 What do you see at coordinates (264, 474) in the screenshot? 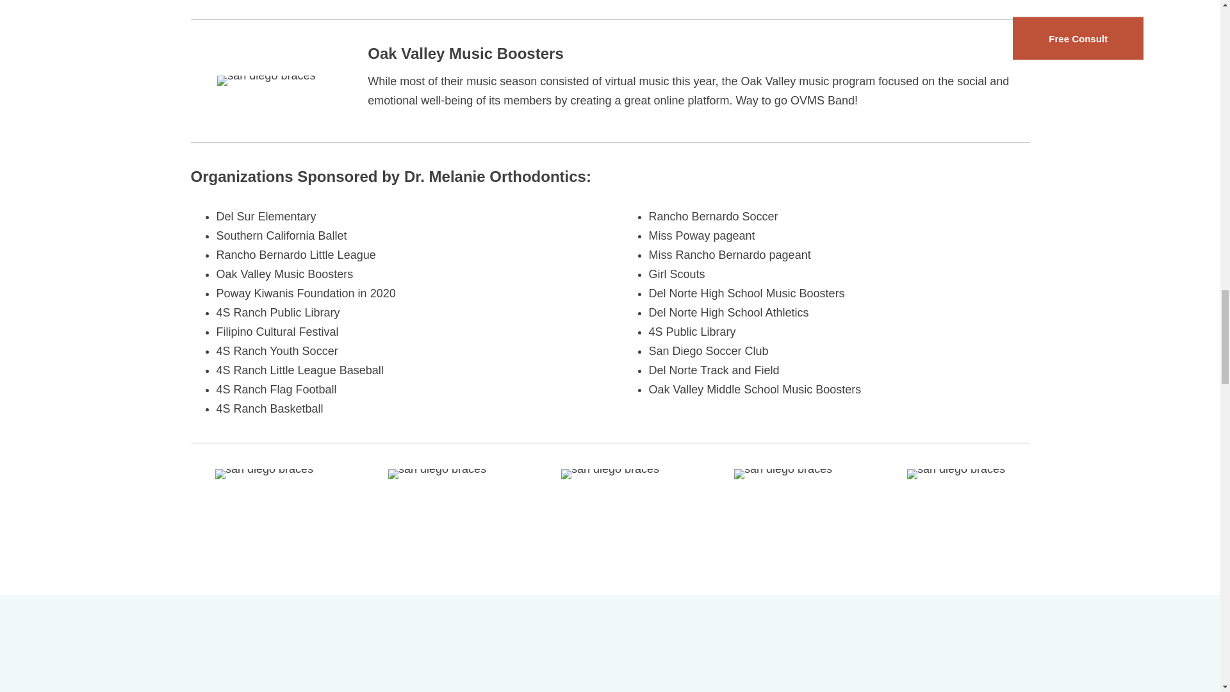
I see `san-diego-soccer-club` at bounding box center [264, 474].